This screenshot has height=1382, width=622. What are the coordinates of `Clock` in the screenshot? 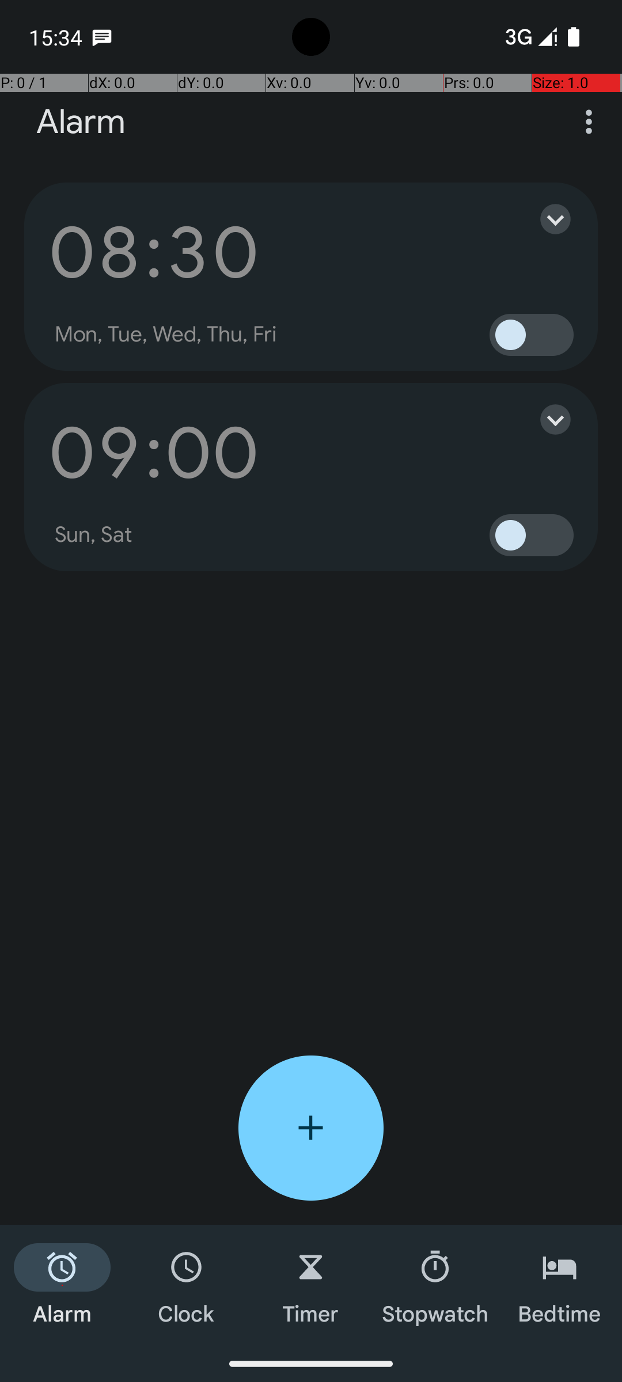 It's located at (187, 1285).